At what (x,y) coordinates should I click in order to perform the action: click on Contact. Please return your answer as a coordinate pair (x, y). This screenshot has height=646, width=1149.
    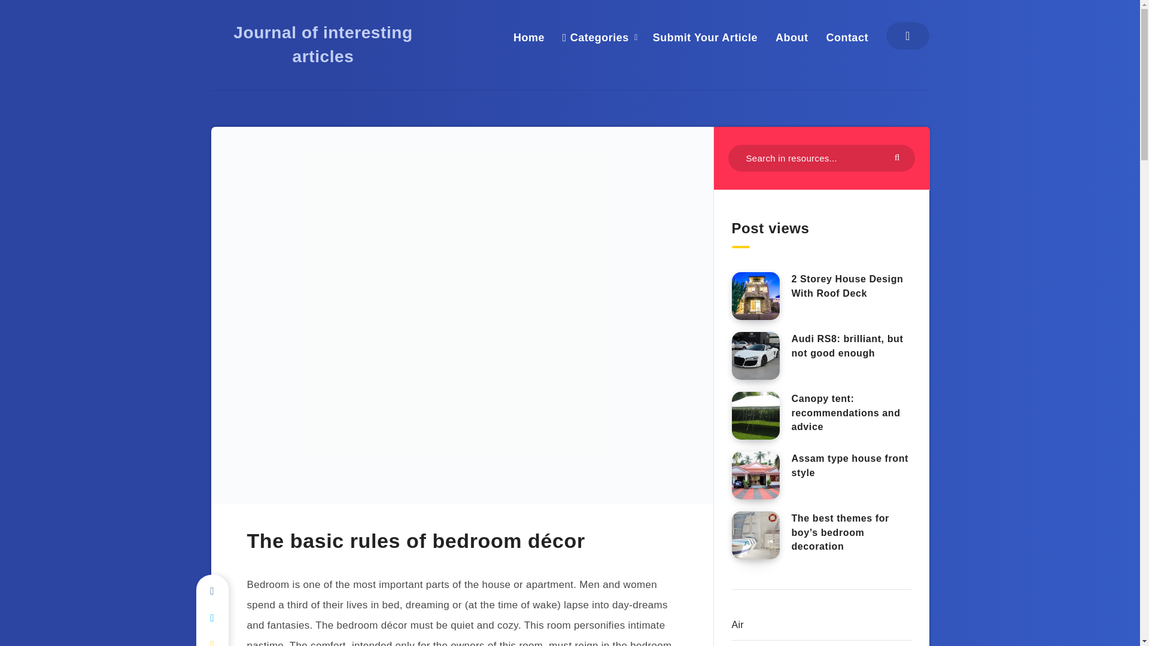
    Looking at the image, I should click on (847, 37).